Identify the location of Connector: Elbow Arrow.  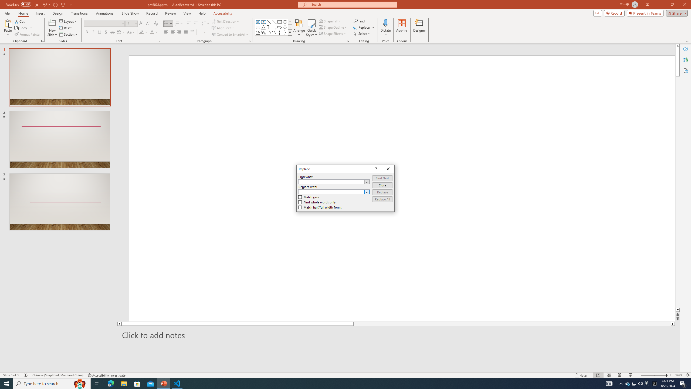
(634, 384).